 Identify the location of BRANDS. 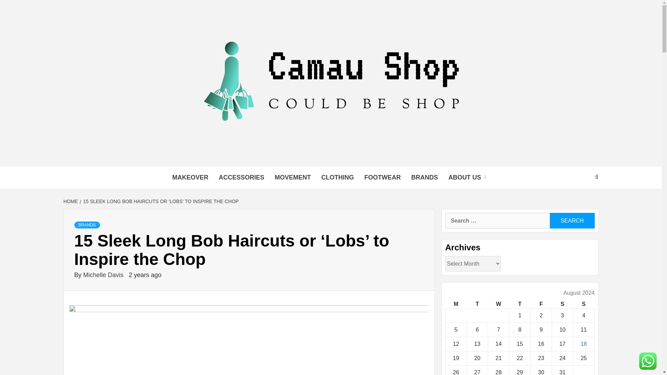
(87, 225).